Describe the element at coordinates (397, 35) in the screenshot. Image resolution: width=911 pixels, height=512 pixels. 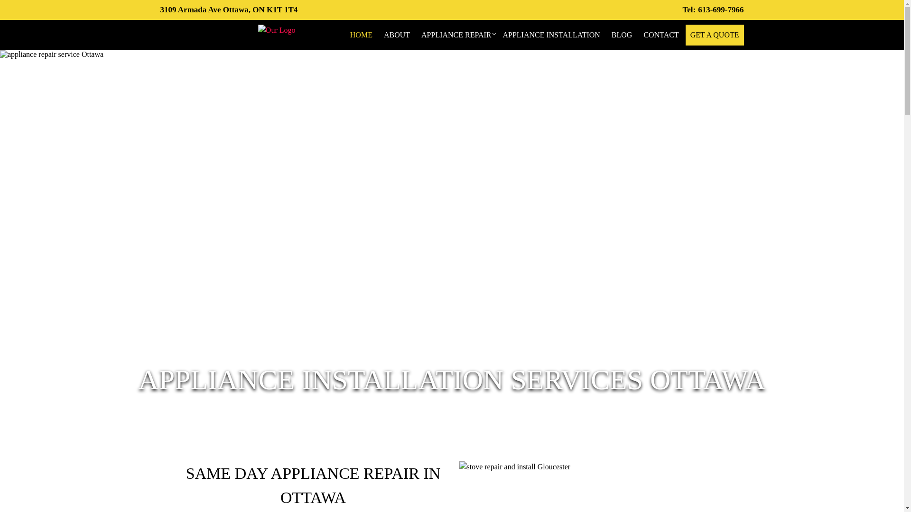
I see `ABOUT` at that location.